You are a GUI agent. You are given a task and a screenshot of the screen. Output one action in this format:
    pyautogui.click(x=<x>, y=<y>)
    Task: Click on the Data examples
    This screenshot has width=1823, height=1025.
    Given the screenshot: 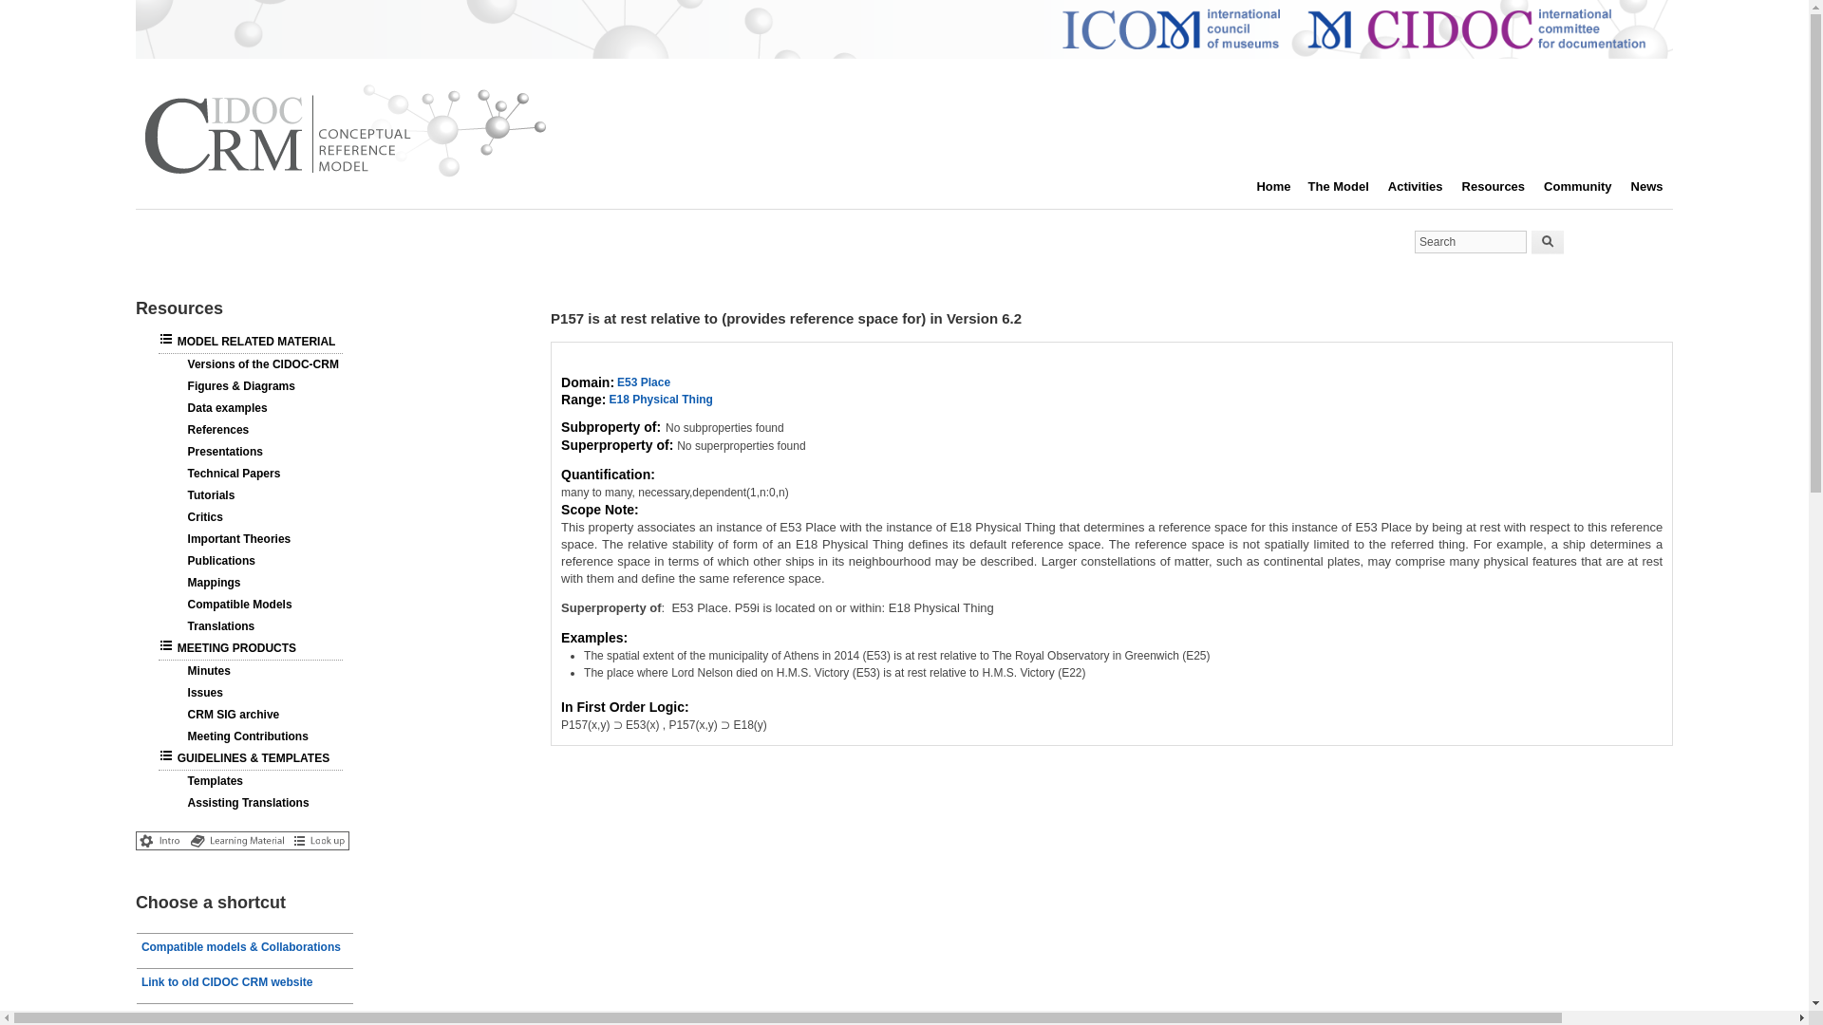 What is the action you would take?
    pyautogui.click(x=218, y=408)
    